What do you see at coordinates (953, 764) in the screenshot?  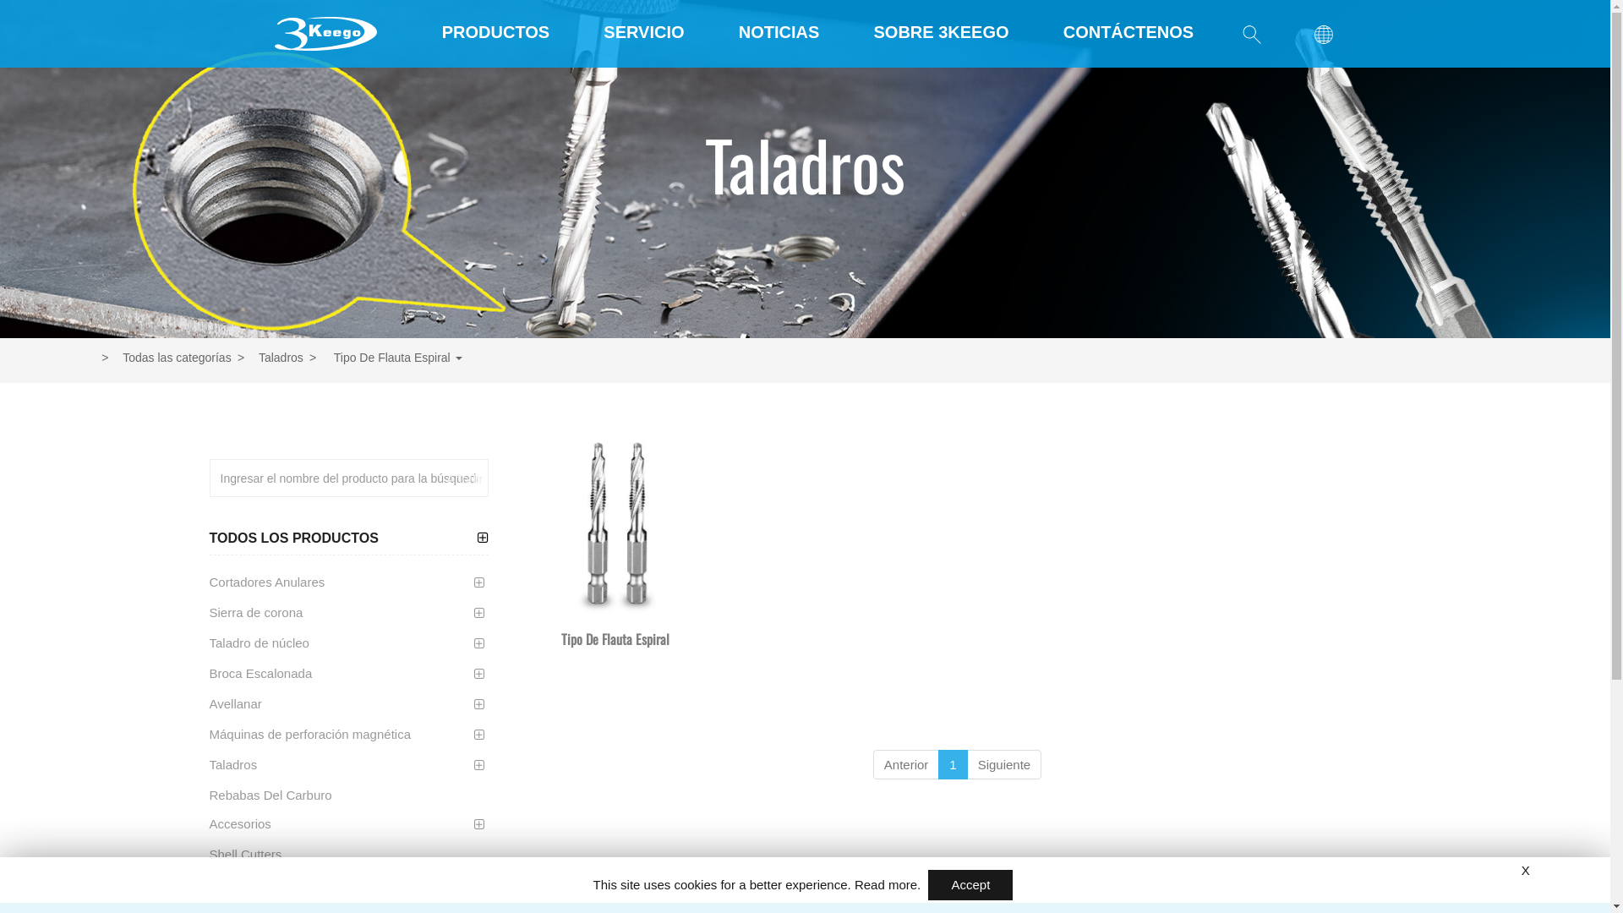 I see `1` at bounding box center [953, 764].